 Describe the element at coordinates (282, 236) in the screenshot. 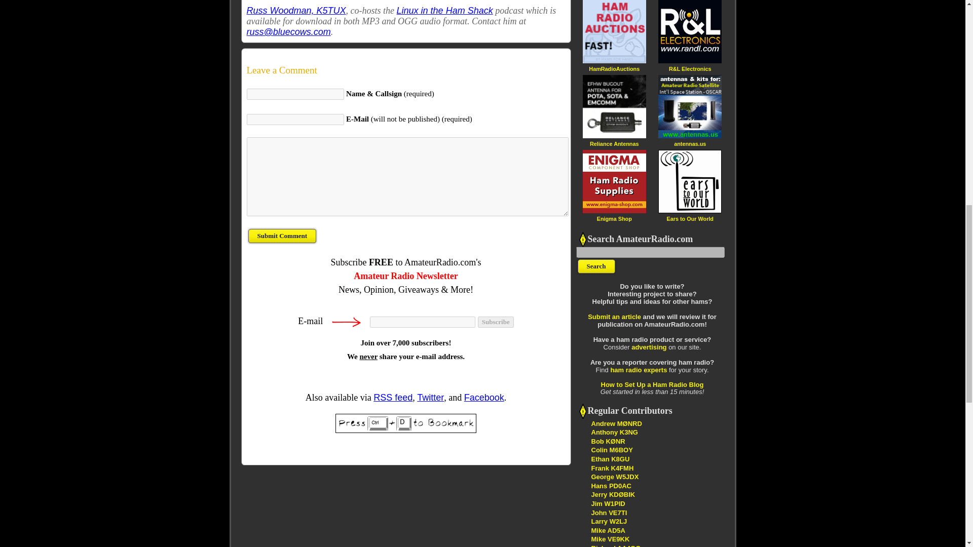

I see `Submit Comment` at that location.